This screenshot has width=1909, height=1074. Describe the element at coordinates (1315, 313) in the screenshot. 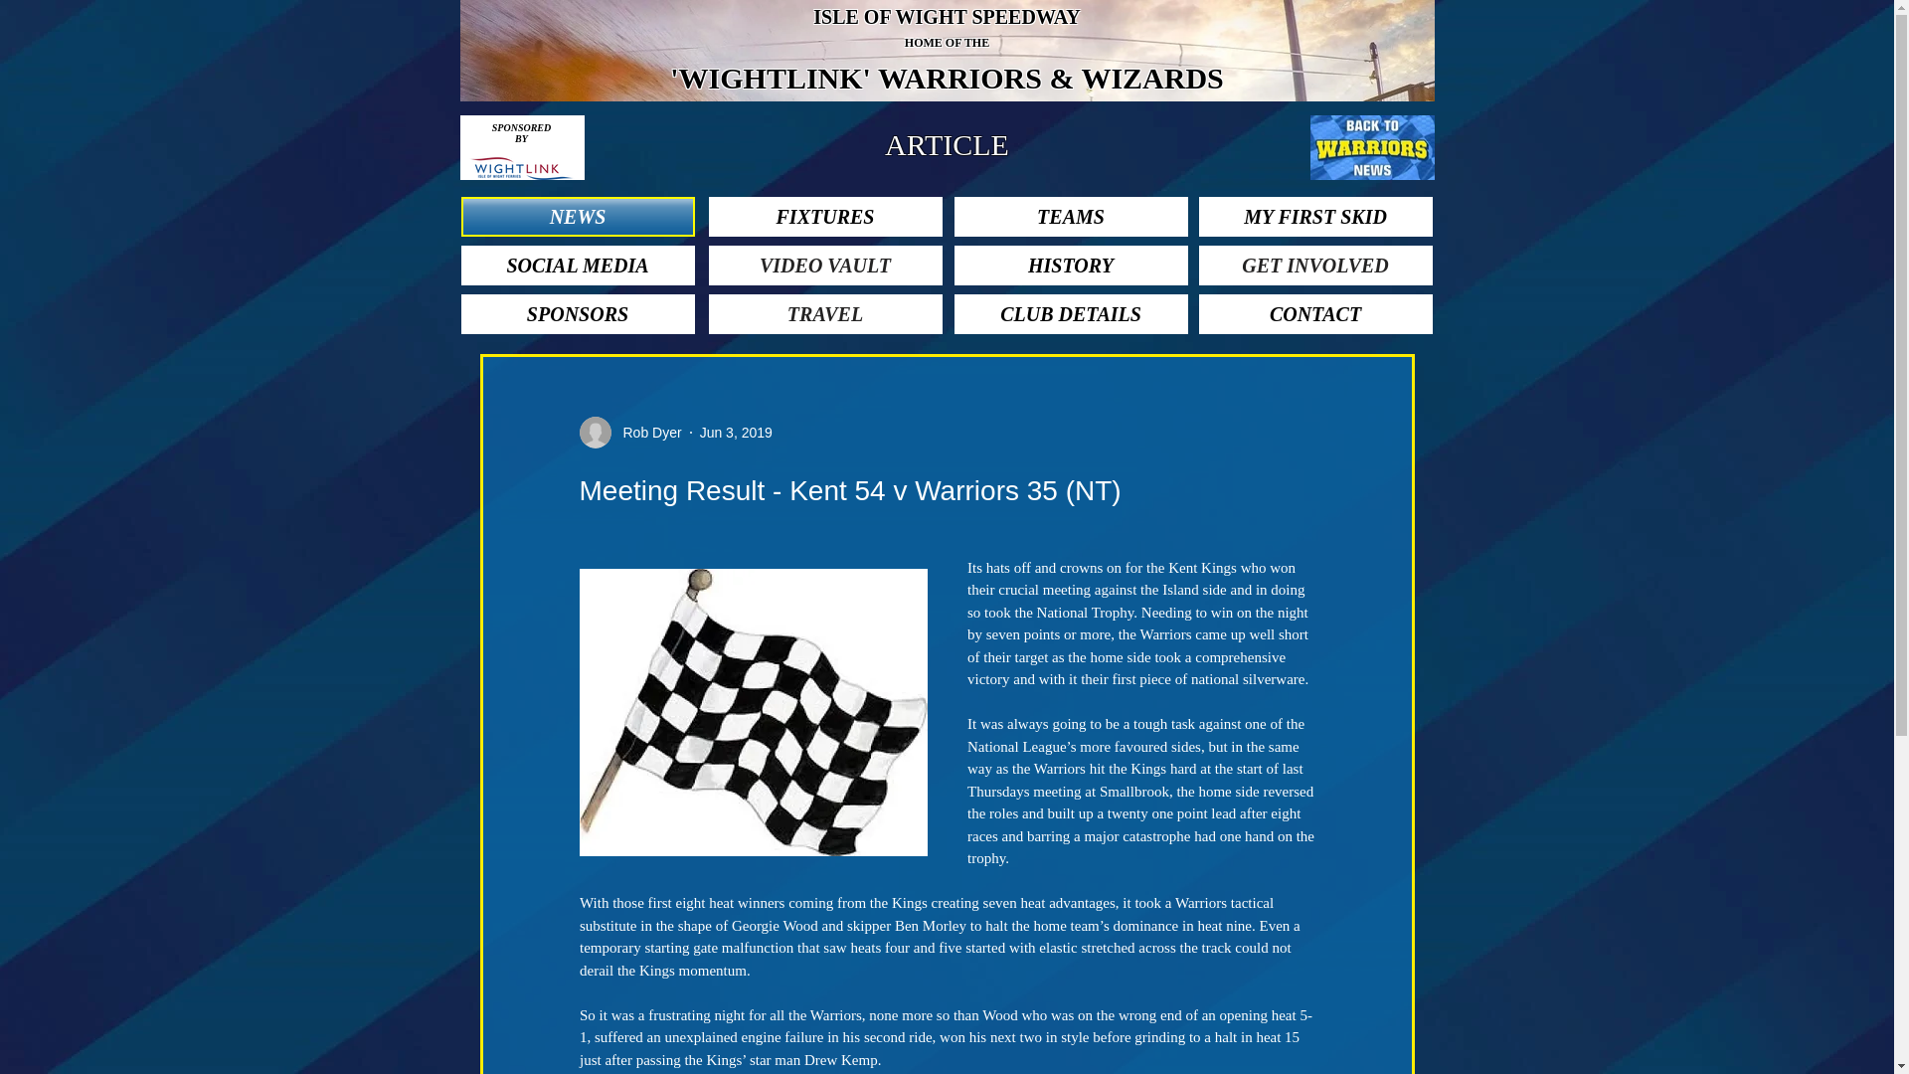

I see `CONTACT` at that location.